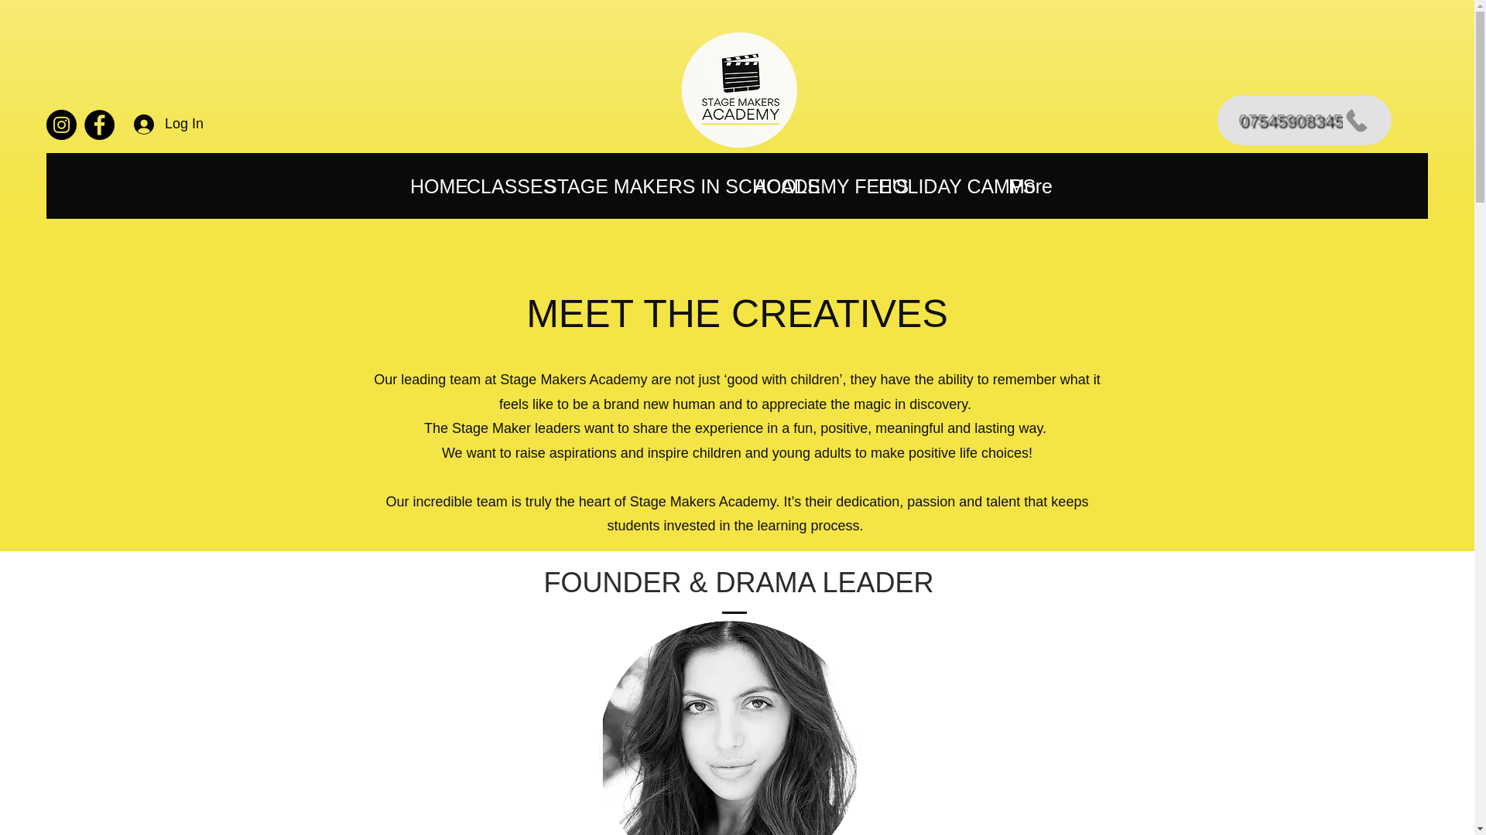 The width and height of the screenshot is (1486, 835). What do you see at coordinates (728, 728) in the screenshot?
I see `guy2.jpg` at bounding box center [728, 728].